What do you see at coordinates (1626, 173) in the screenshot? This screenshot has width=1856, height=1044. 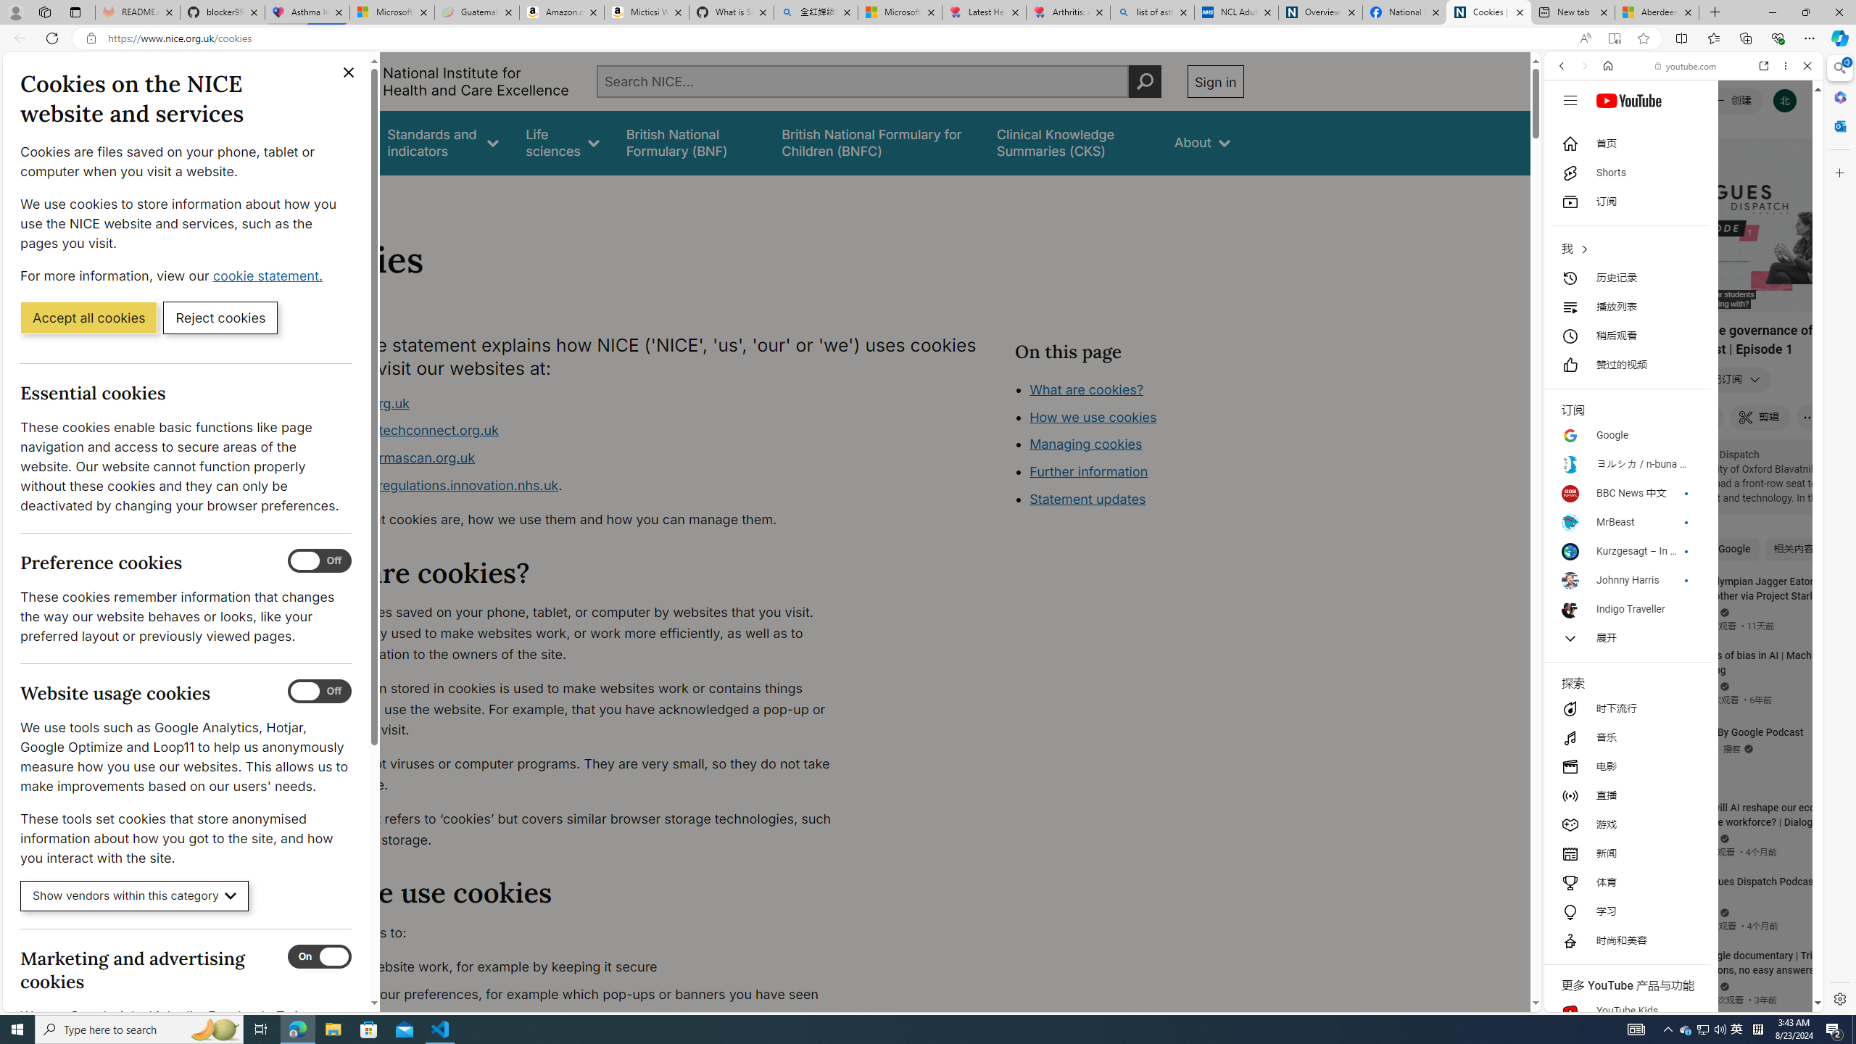 I see `Shorts` at bounding box center [1626, 173].